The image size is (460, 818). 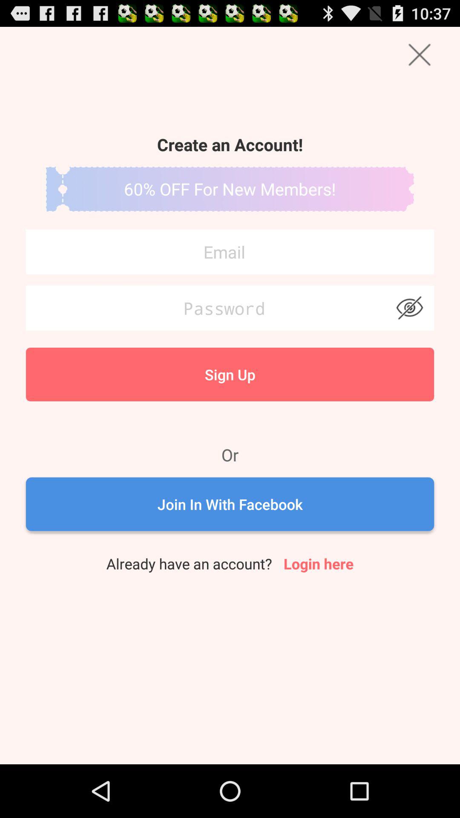 I want to click on close screen, so click(x=419, y=55).